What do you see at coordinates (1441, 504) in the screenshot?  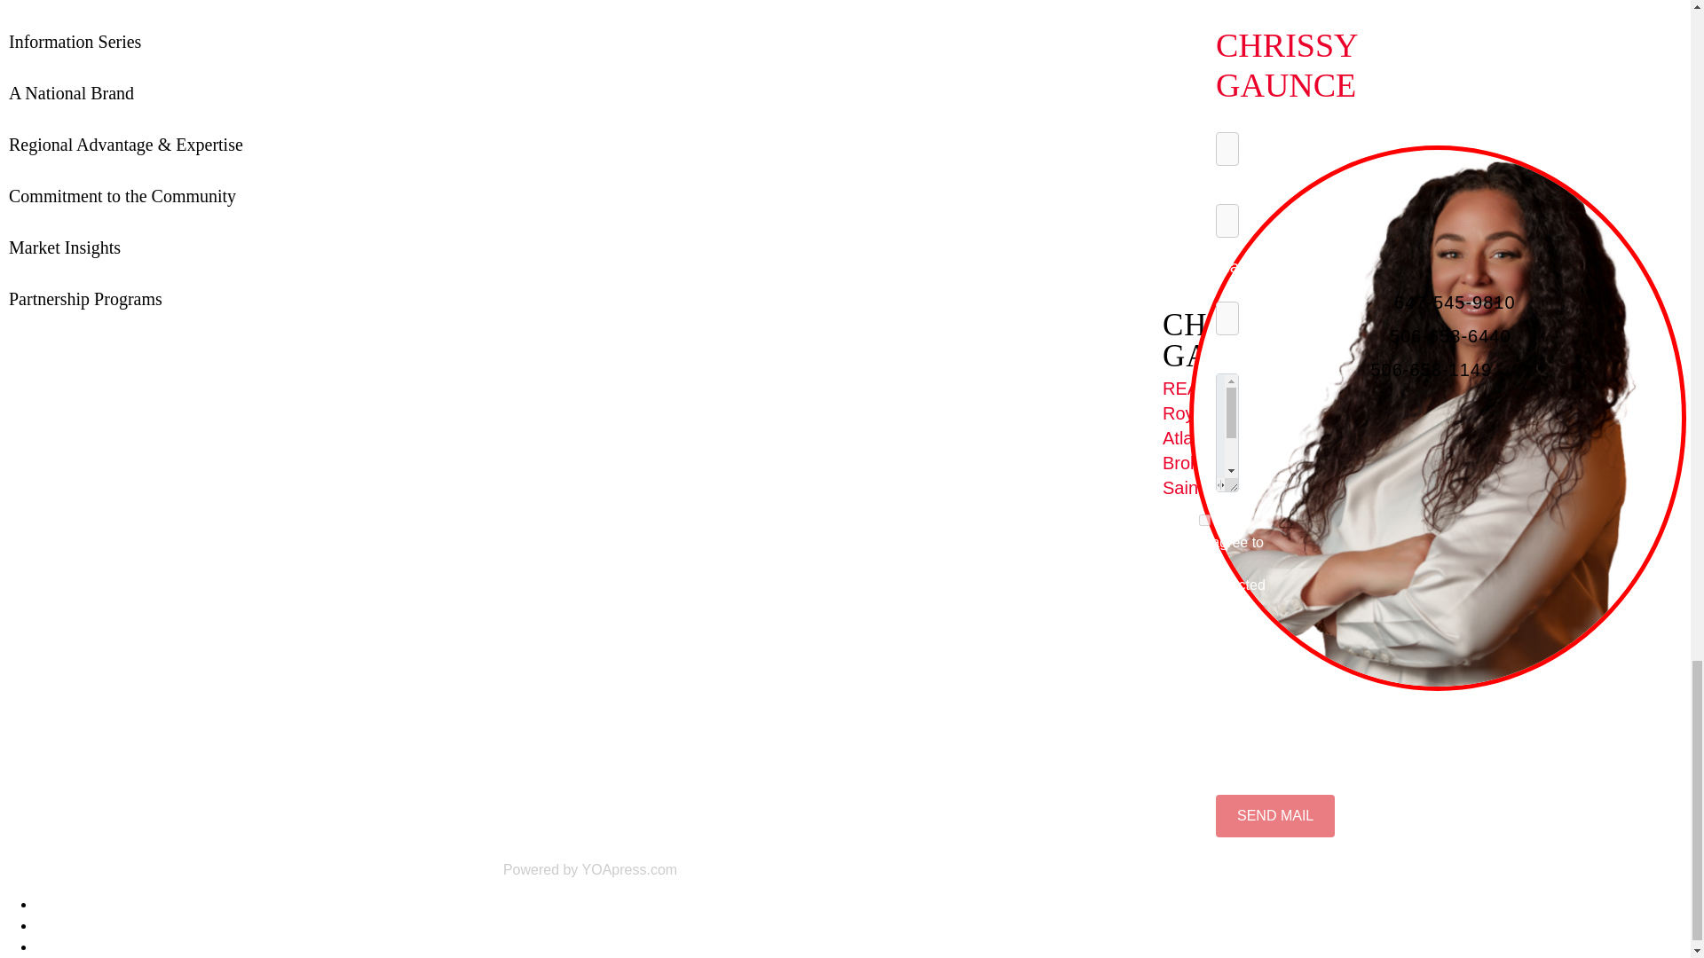 I see `Royal LePgae Atantic - Go Beyond` at bounding box center [1441, 504].